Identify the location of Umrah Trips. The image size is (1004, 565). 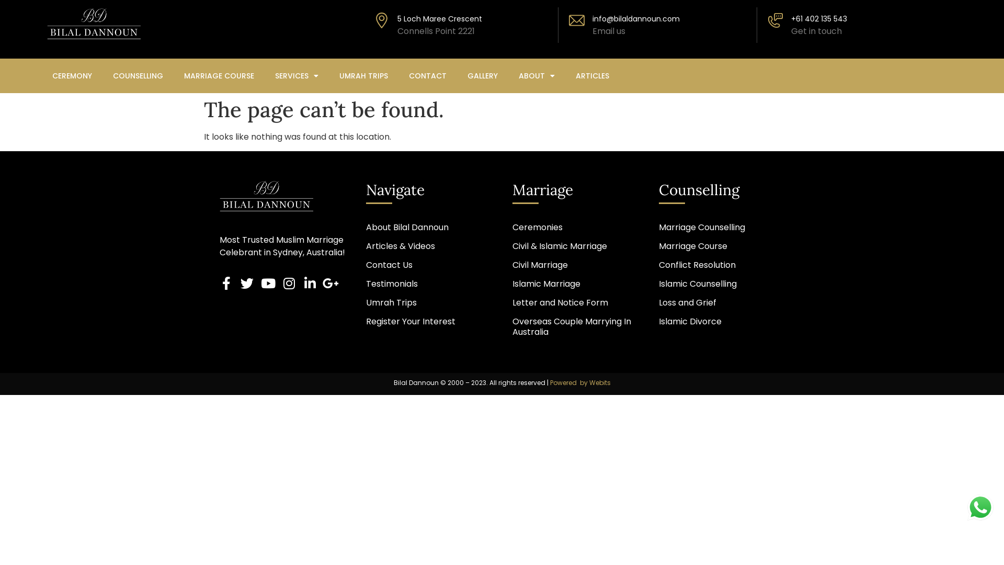
(429, 303).